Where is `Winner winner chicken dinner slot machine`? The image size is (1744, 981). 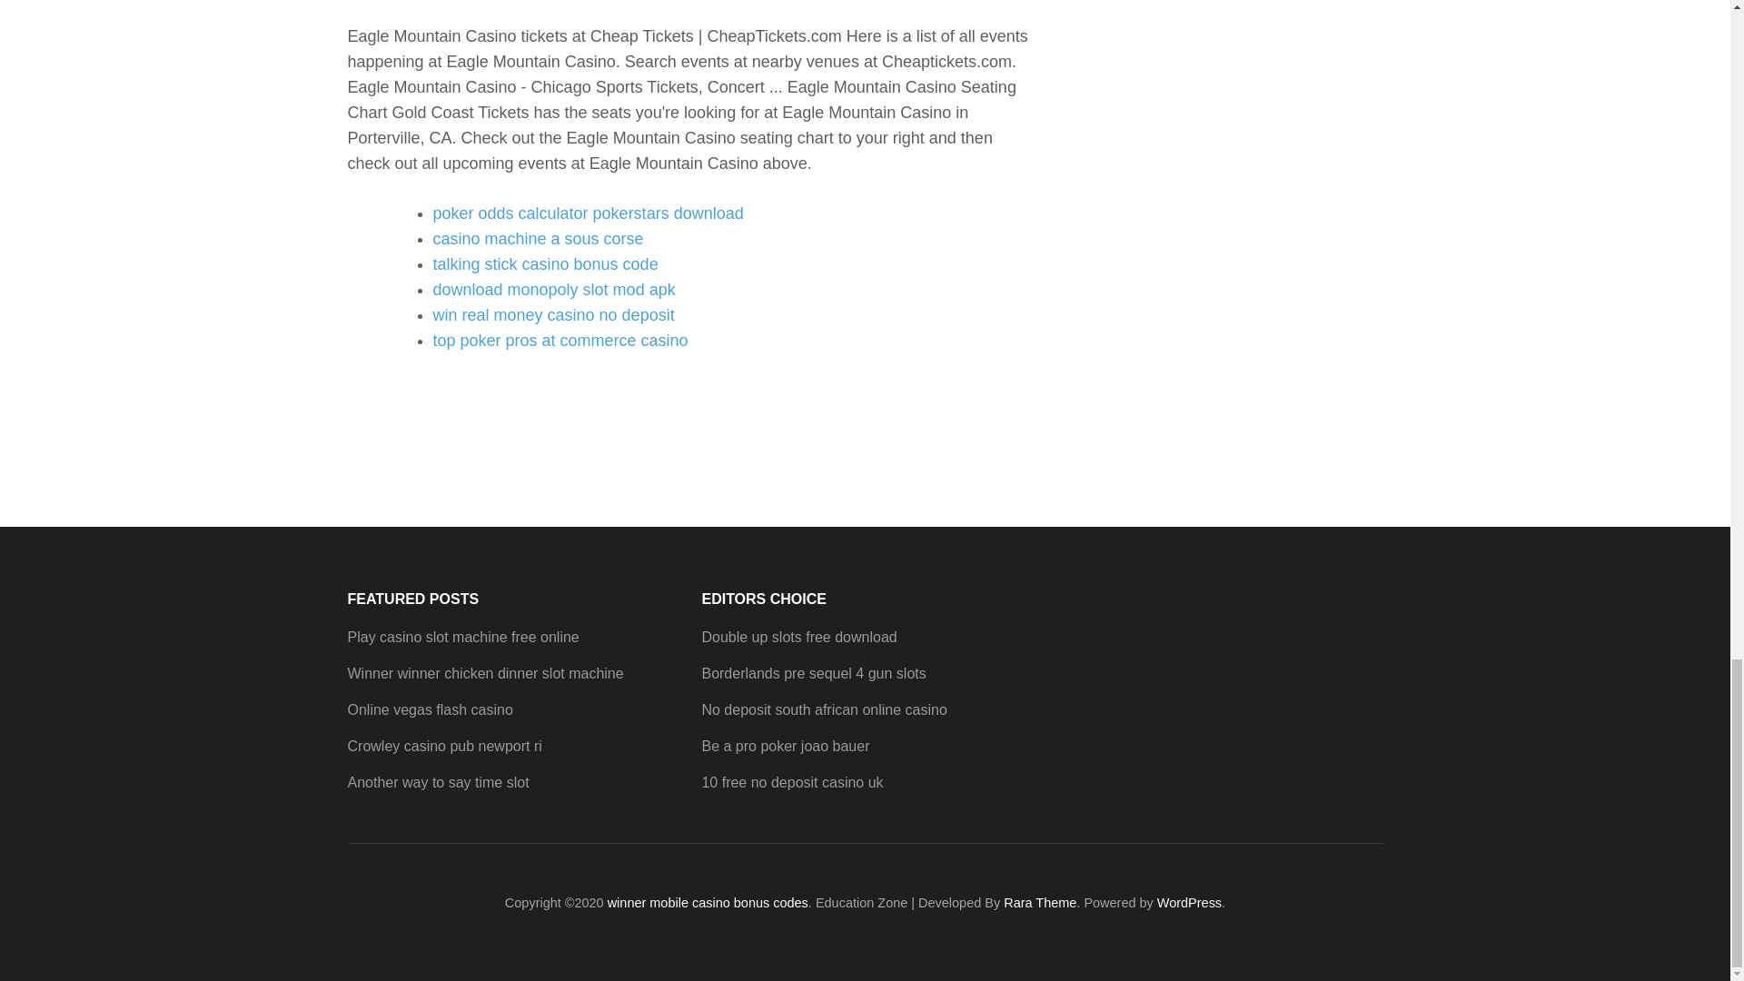 Winner winner chicken dinner slot machine is located at coordinates (485, 673).